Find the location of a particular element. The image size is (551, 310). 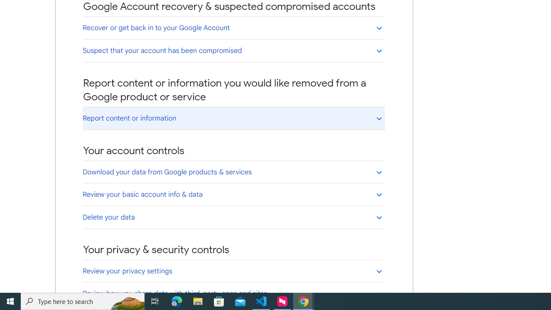

Download your data from Google products & services is located at coordinates (233, 172).